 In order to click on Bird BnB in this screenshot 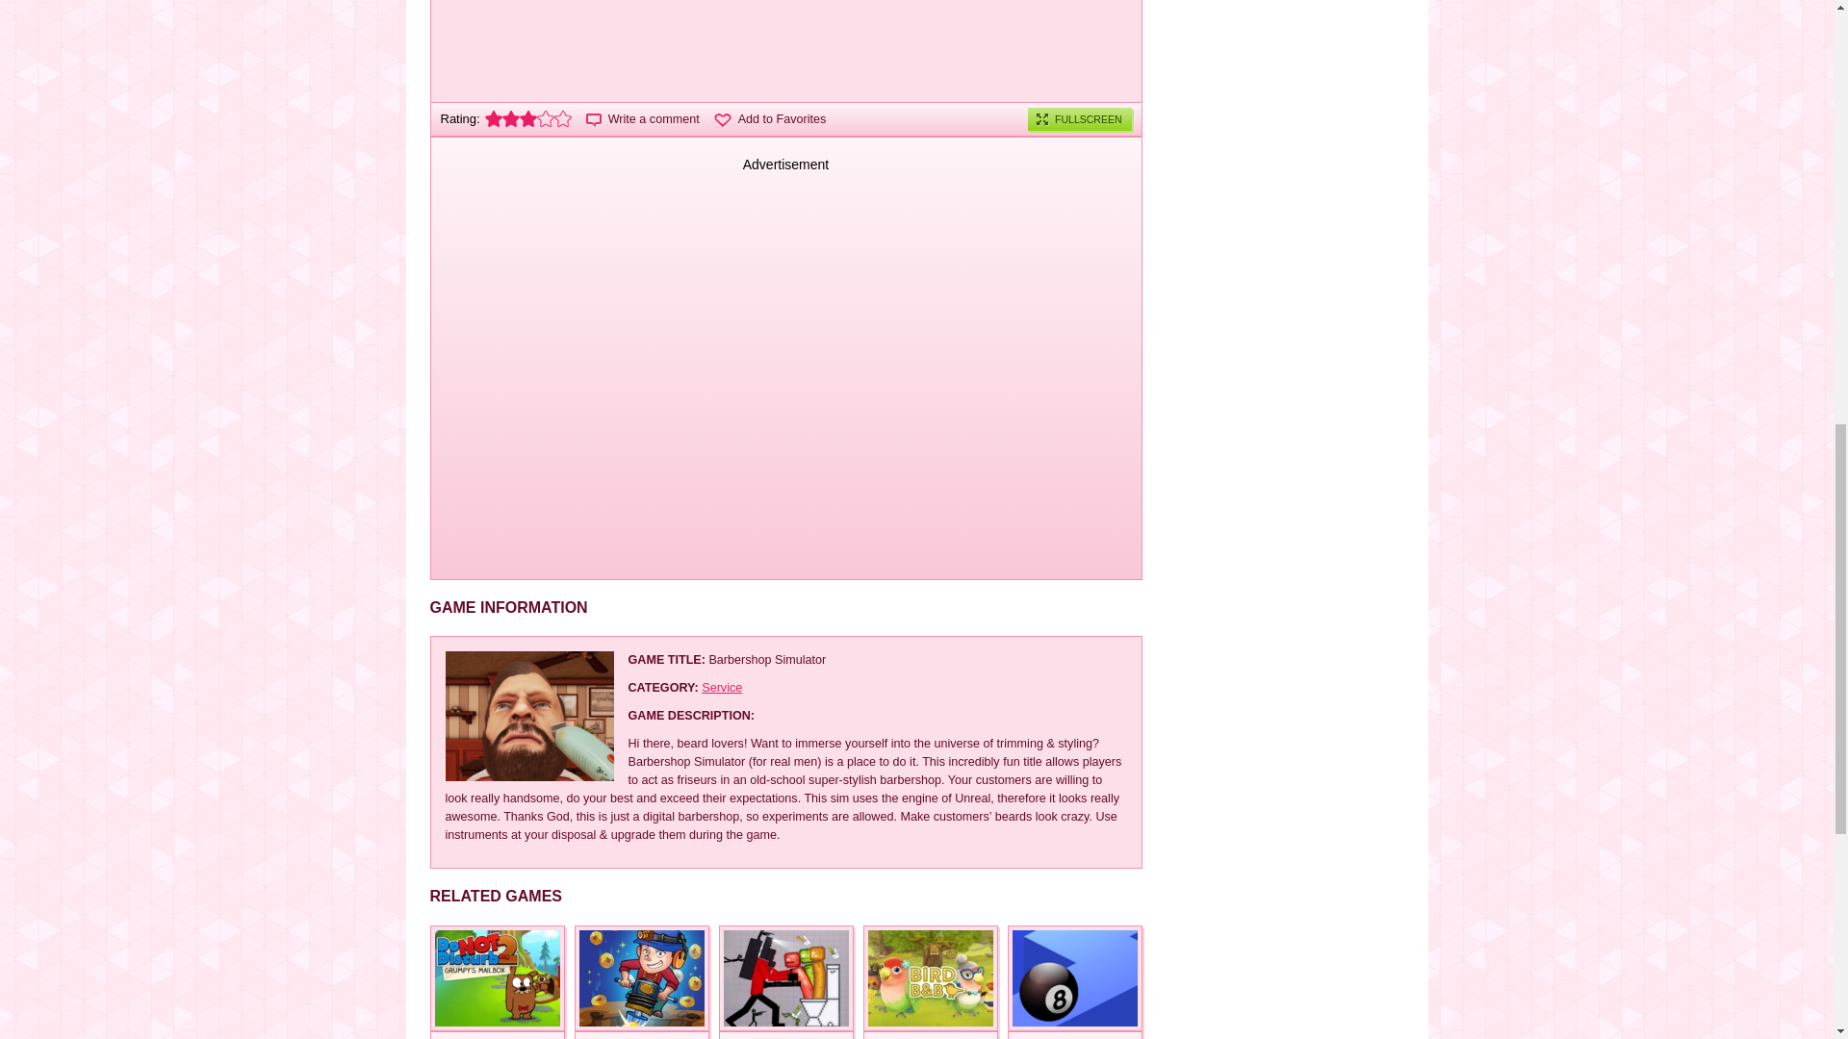, I will do `click(930, 1035)`.